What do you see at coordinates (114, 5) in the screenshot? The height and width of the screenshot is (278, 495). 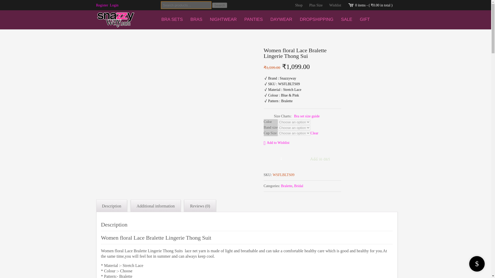 I see `Login` at bounding box center [114, 5].